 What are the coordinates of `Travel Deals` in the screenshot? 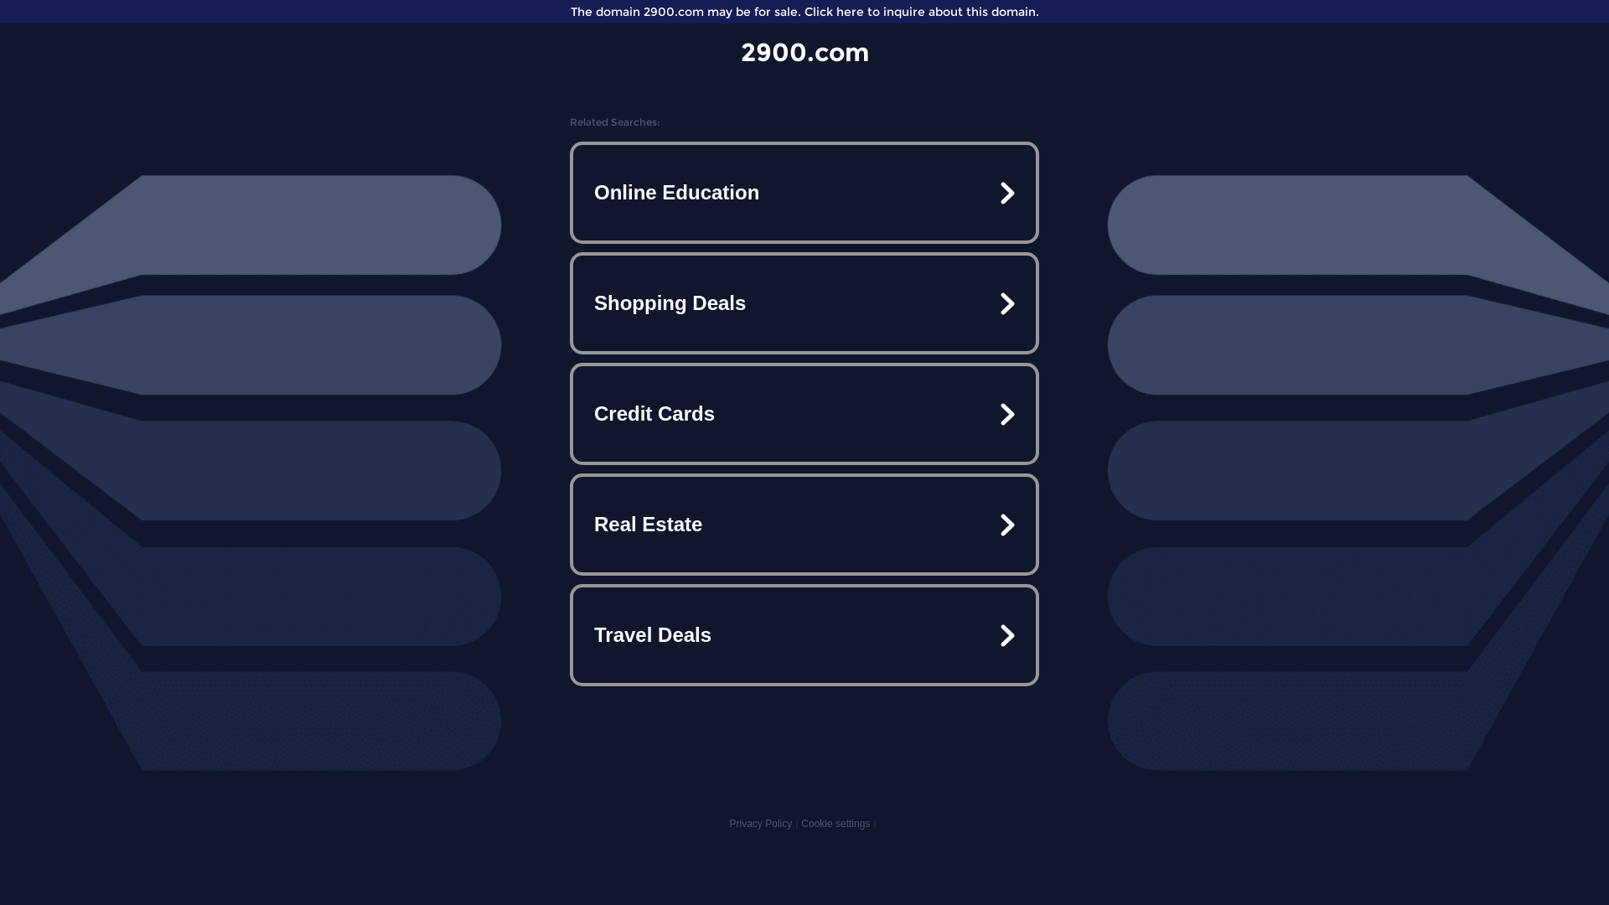 It's located at (804, 635).